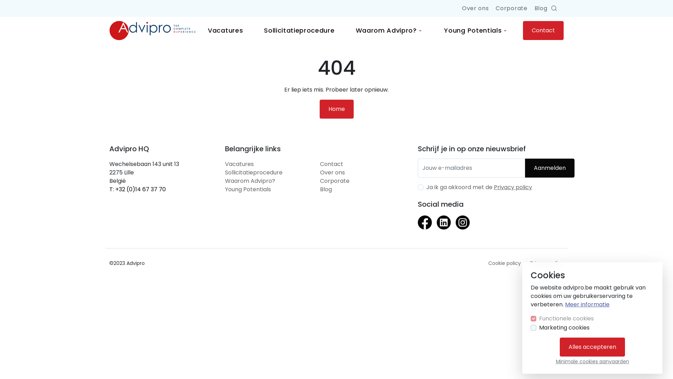  What do you see at coordinates (543, 31) in the screenshot?
I see `Contact` at bounding box center [543, 31].